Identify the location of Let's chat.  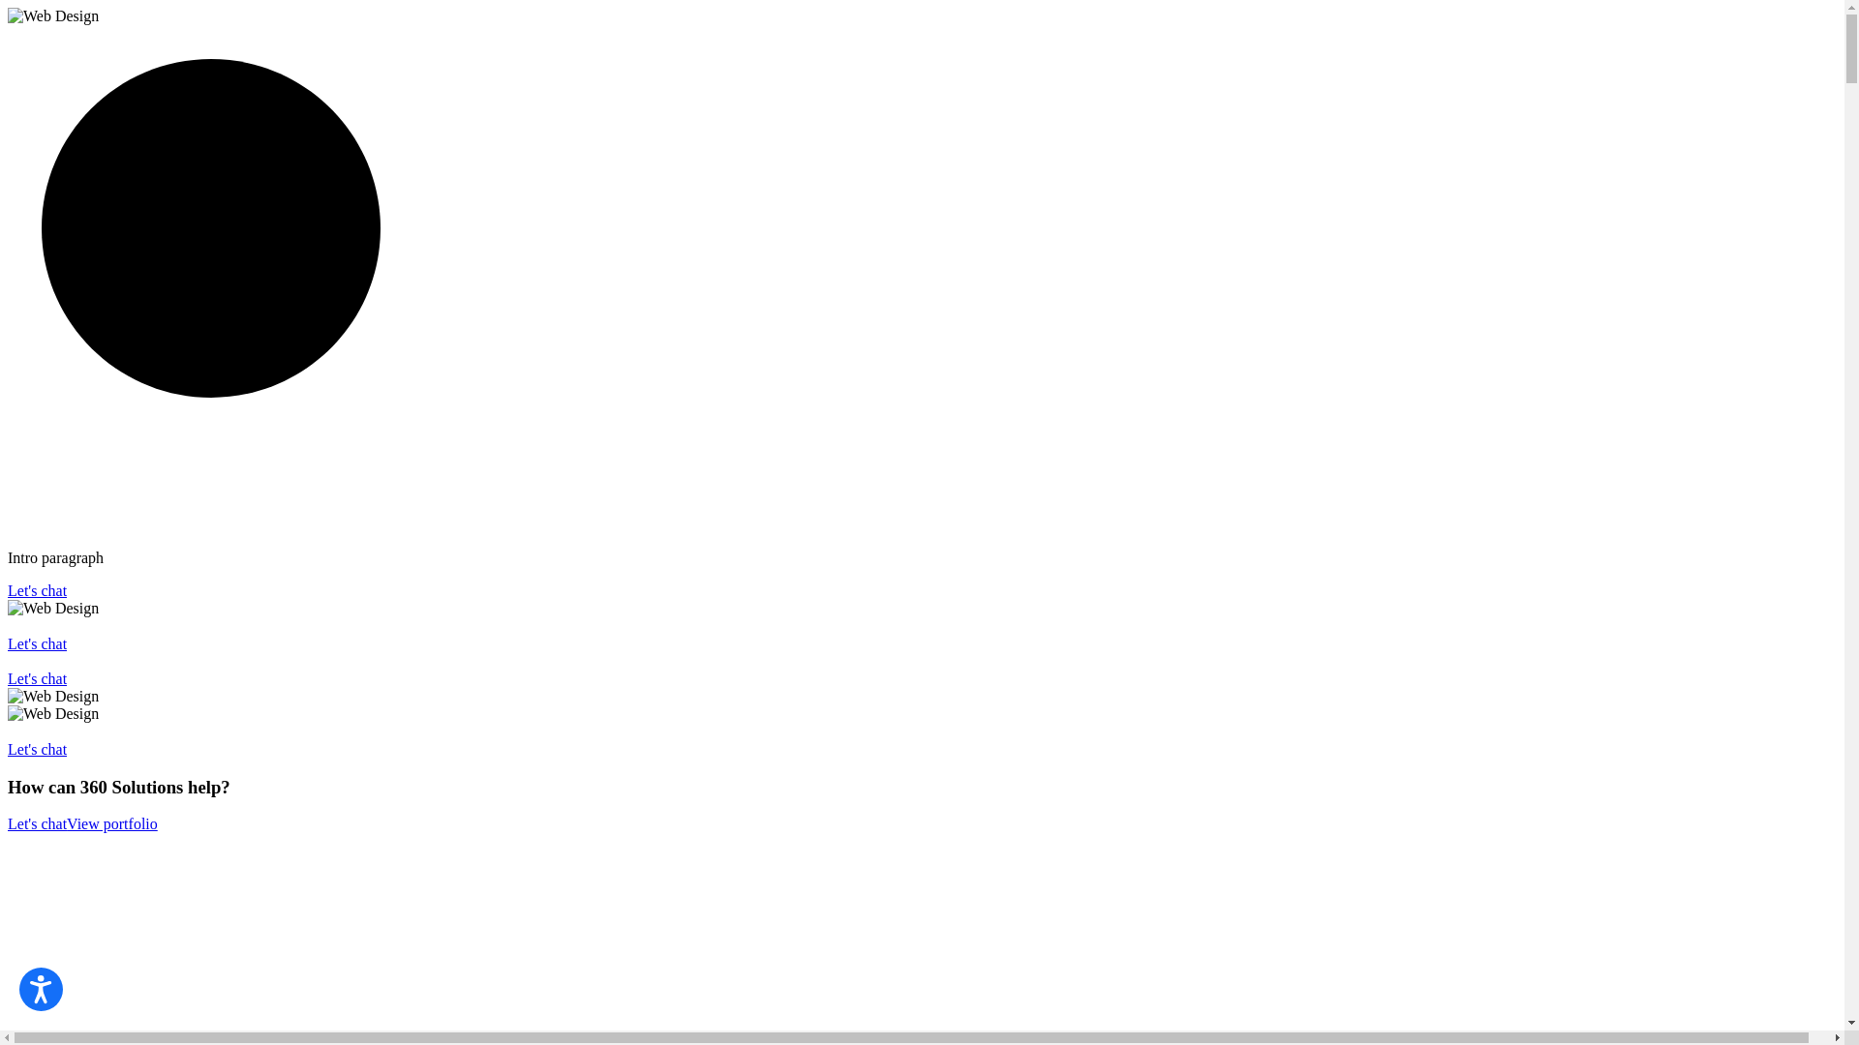
(37, 749).